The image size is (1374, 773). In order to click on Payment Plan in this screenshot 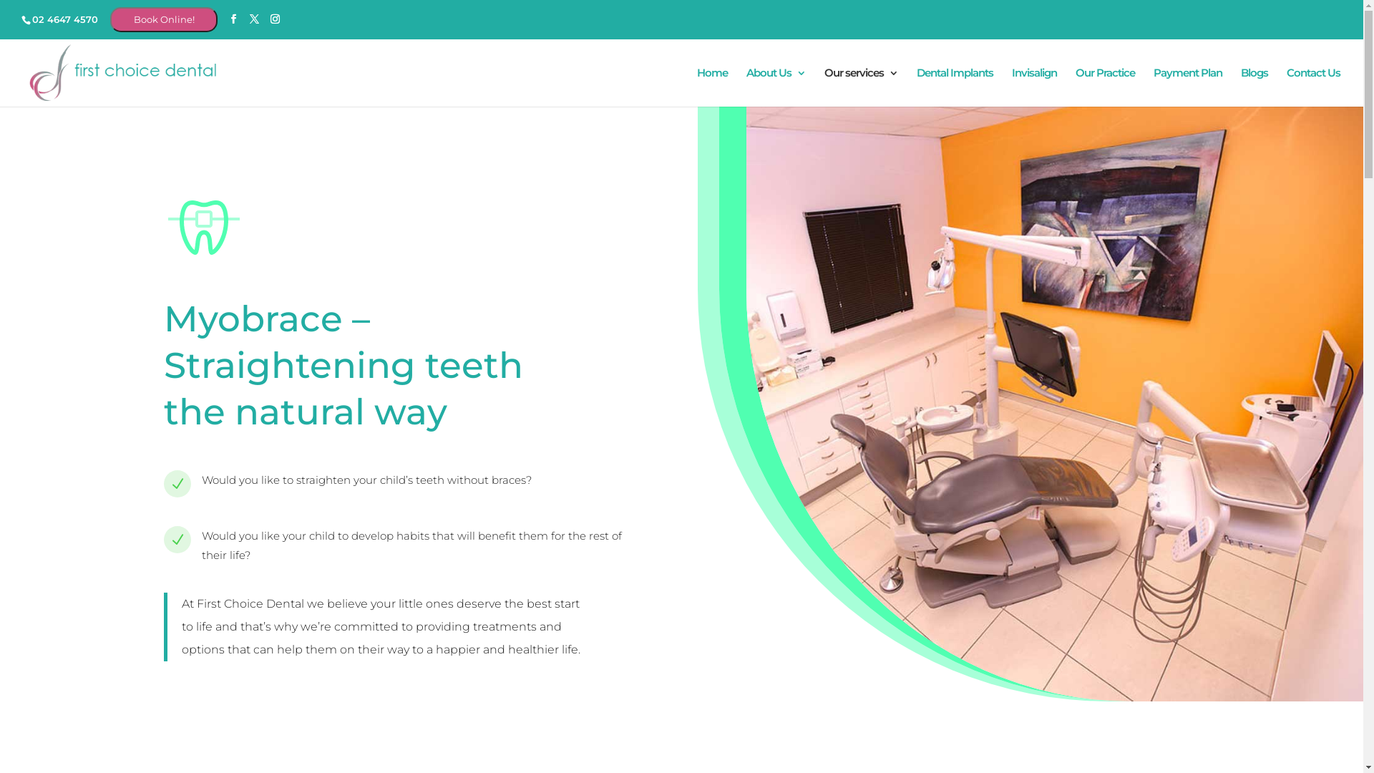, I will do `click(1188, 87)`.